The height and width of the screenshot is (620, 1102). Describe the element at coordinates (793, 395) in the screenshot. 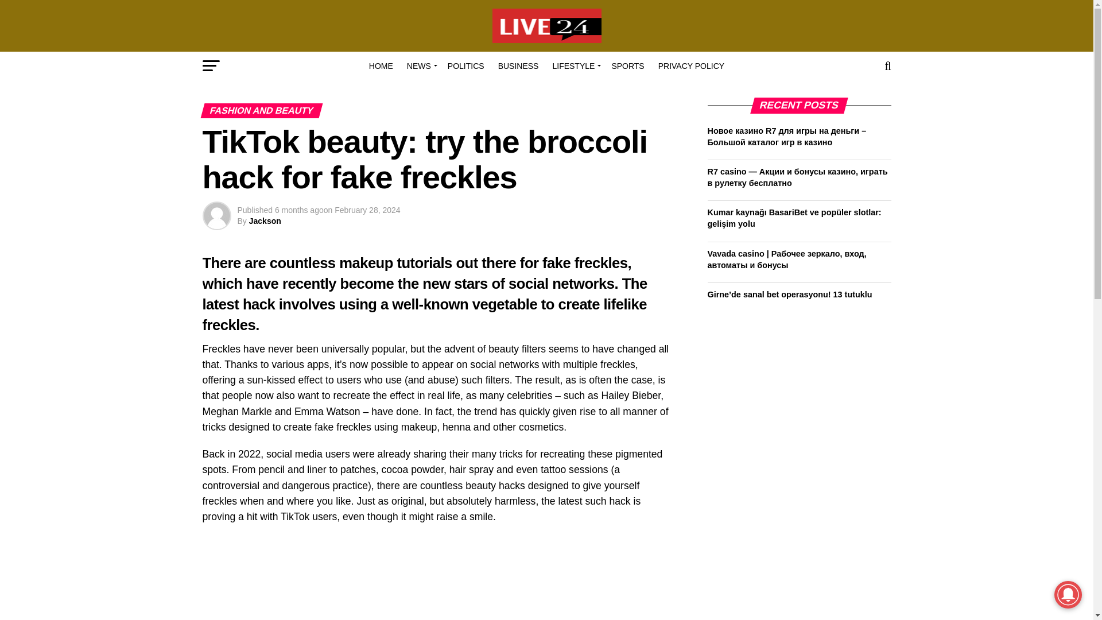

I see `Advertisement` at that location.